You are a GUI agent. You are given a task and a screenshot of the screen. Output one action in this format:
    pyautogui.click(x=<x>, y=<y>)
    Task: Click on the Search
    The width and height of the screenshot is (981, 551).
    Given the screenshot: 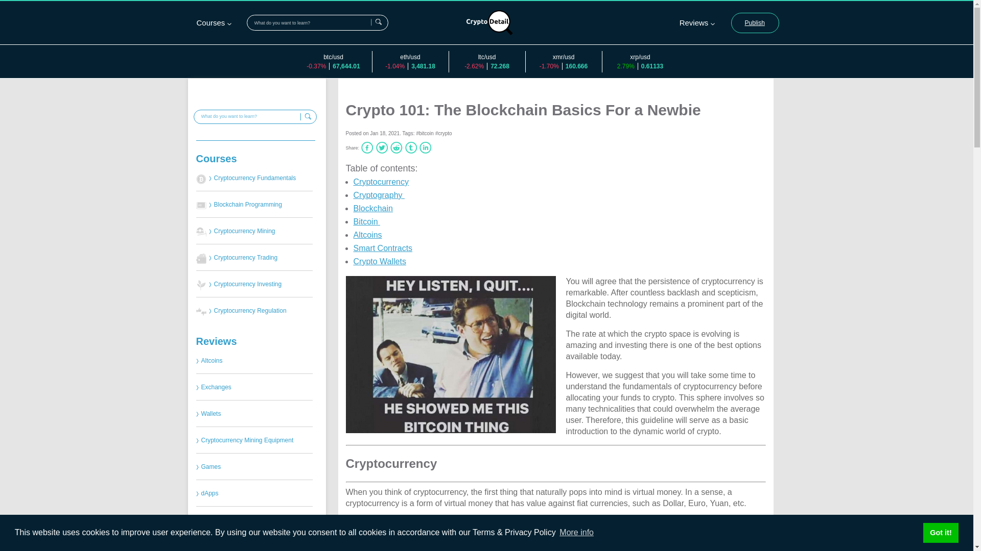 What is the action you would take?
    pyautogui.click(x=306, y=117)
    